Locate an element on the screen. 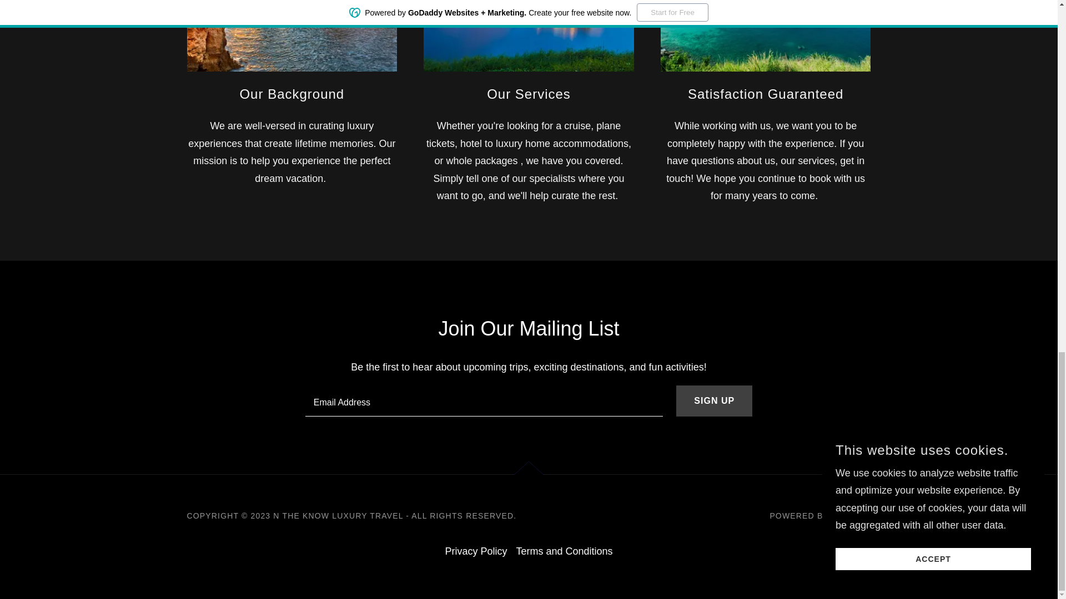 This screenshot has width=1066, height=599. Privacy Policy is located at coordinates (475, 551).